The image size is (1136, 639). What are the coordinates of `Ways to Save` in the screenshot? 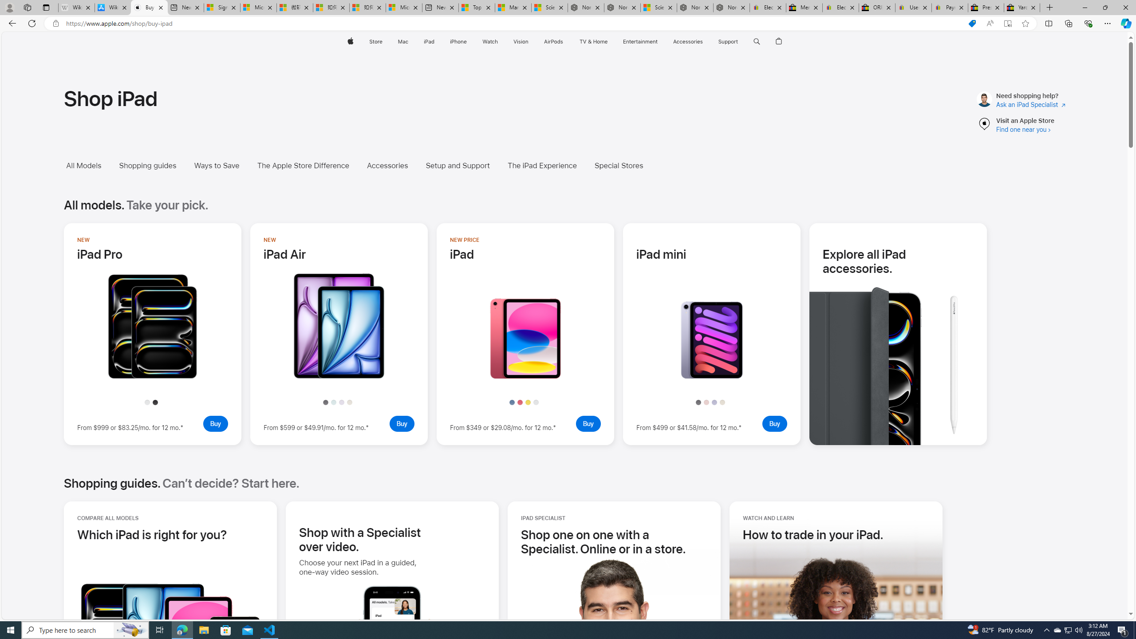 It's located at (217, 166).